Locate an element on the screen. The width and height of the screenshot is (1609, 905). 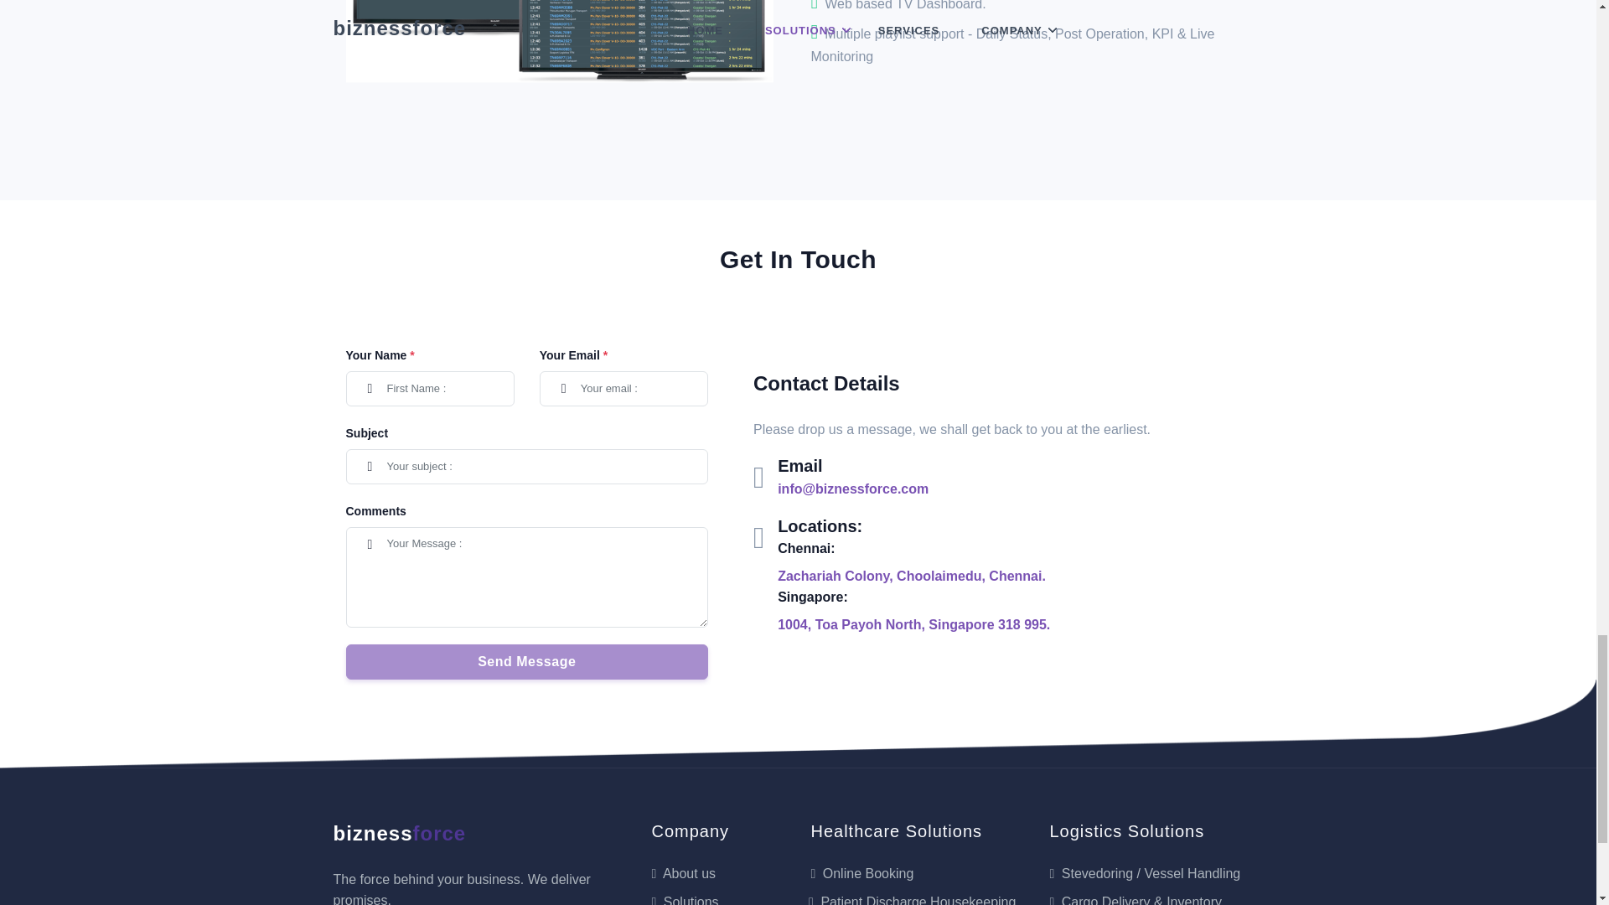
Patient Discharge Housekeeping is located at coordinates (913, 900).